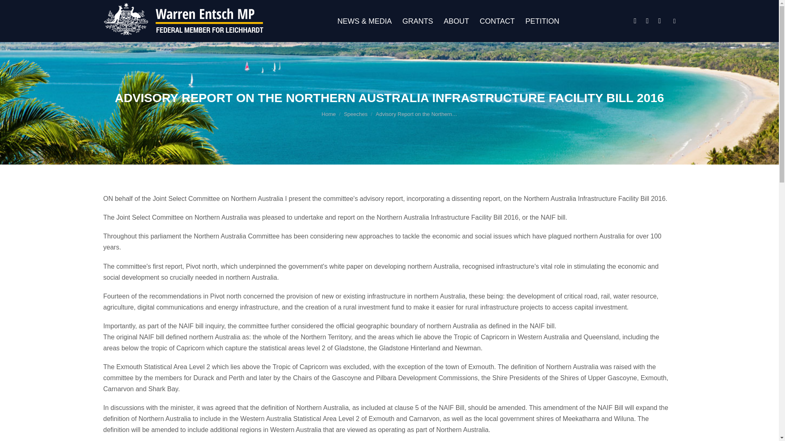 This screenshot has width=785, height=441. Describe the element at coordinates (329, 114) in the screenshot. I see `Home` at that location.